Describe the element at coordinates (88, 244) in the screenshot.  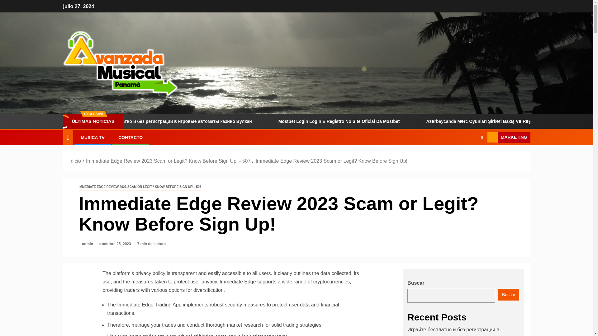
I see `admin` at that location.